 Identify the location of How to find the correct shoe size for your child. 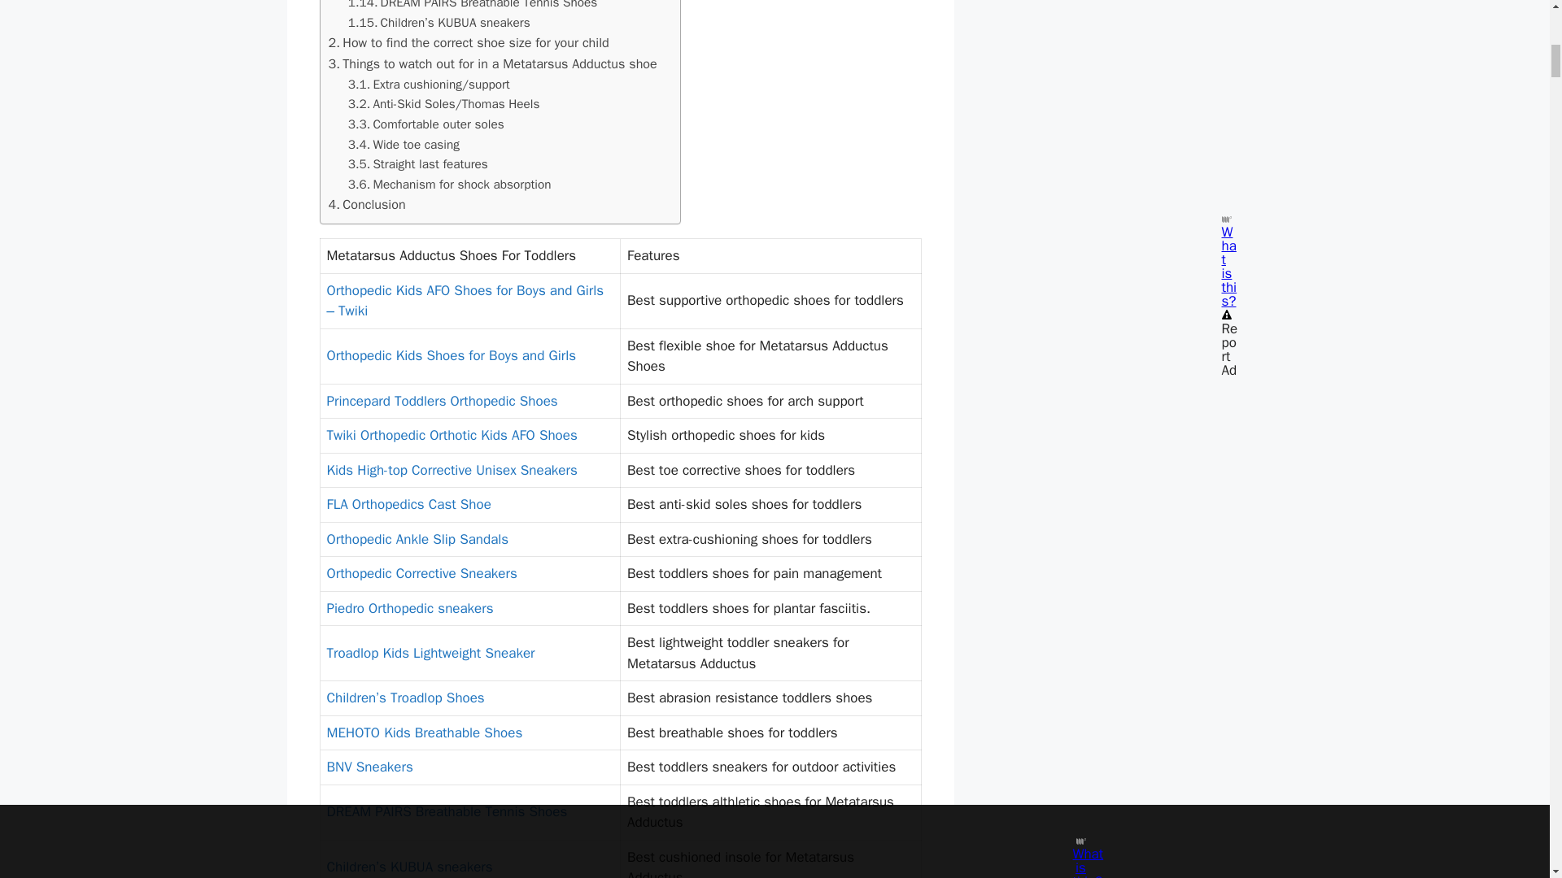
(469, 42).